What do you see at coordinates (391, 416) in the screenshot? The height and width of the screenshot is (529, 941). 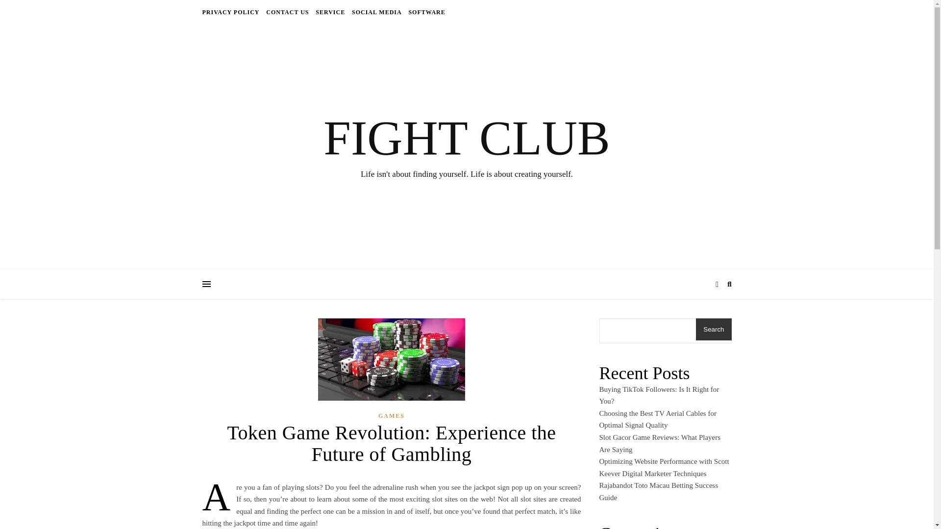 I see `GAMES` at bounding box center [391, 416].